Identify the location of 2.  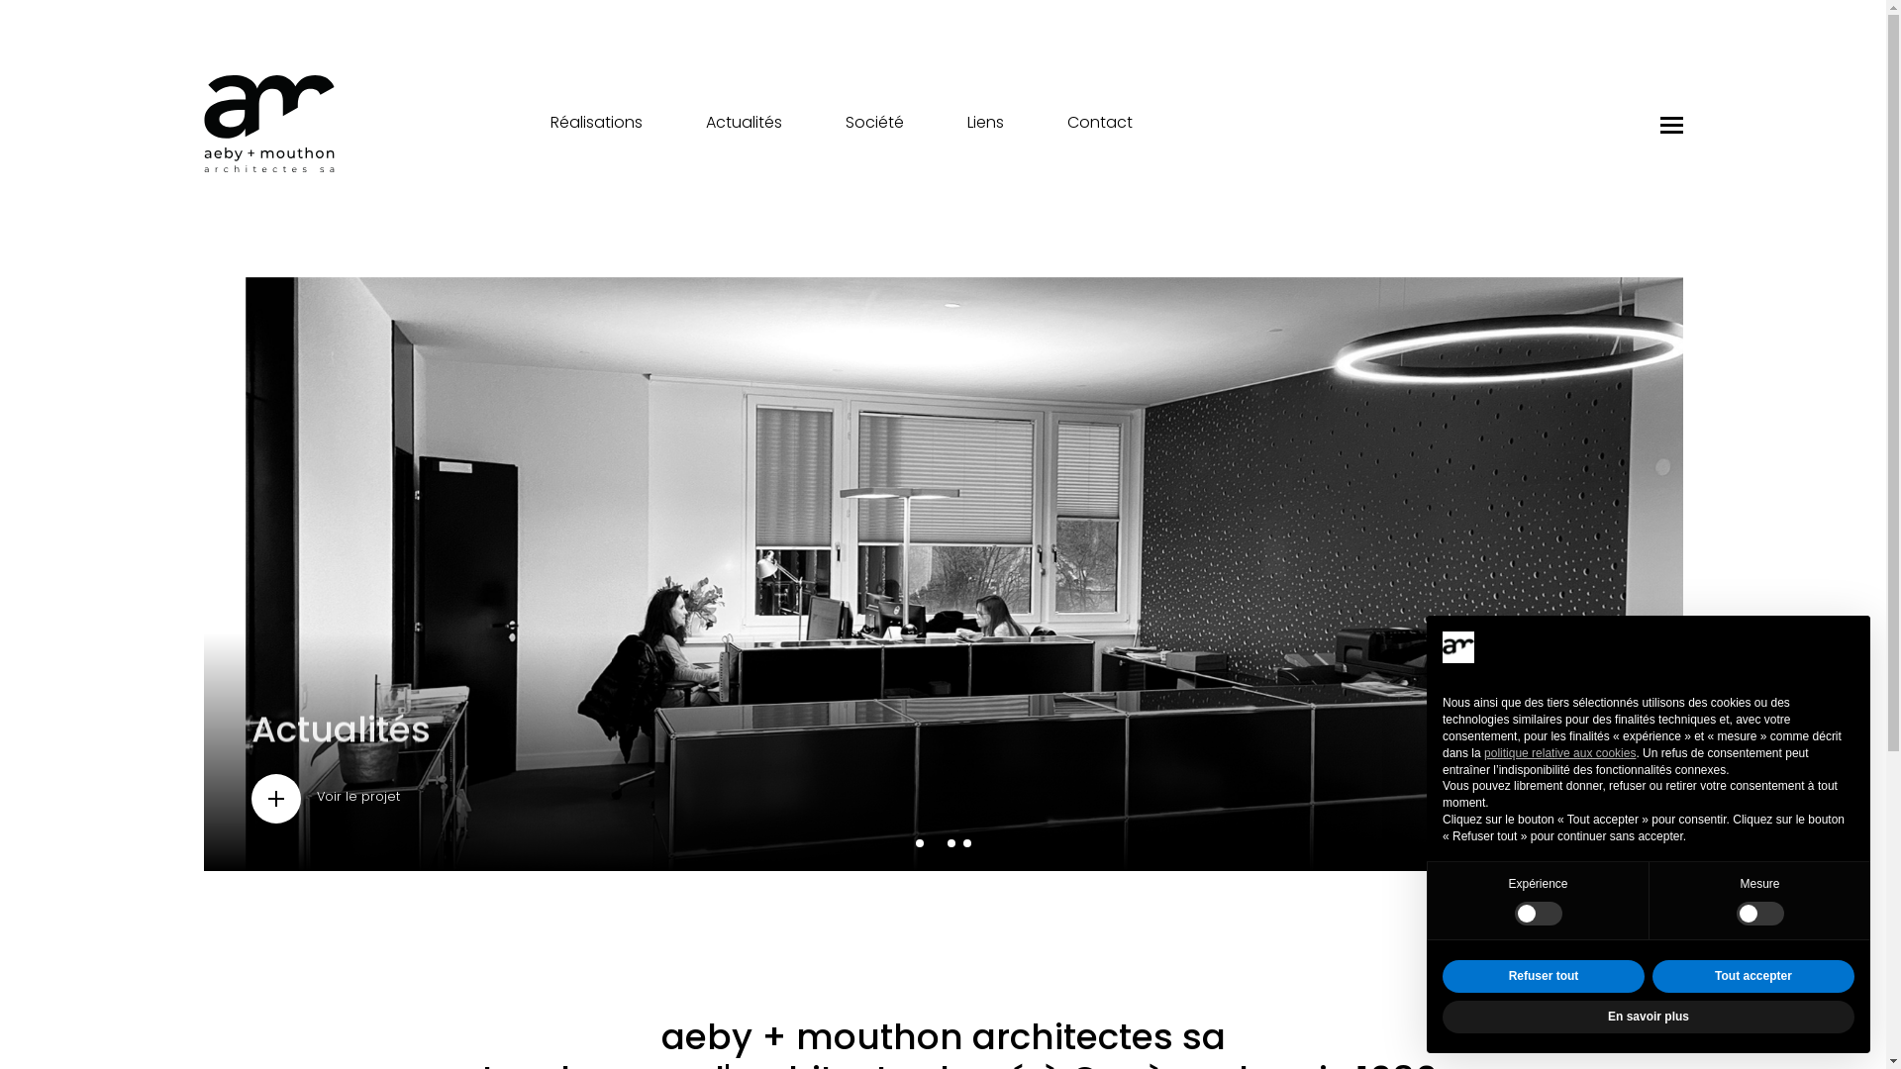
(941, 851).